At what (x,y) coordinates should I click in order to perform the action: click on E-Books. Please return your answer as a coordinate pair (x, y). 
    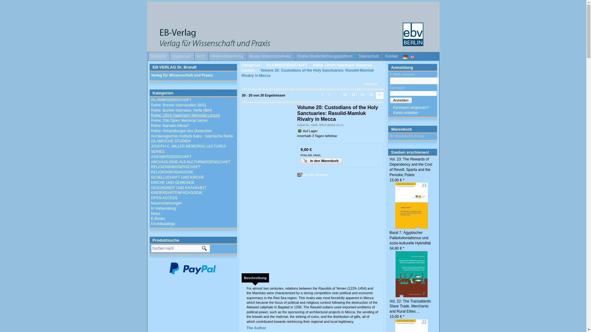
    Looking at the image, I should click on (158, 219).